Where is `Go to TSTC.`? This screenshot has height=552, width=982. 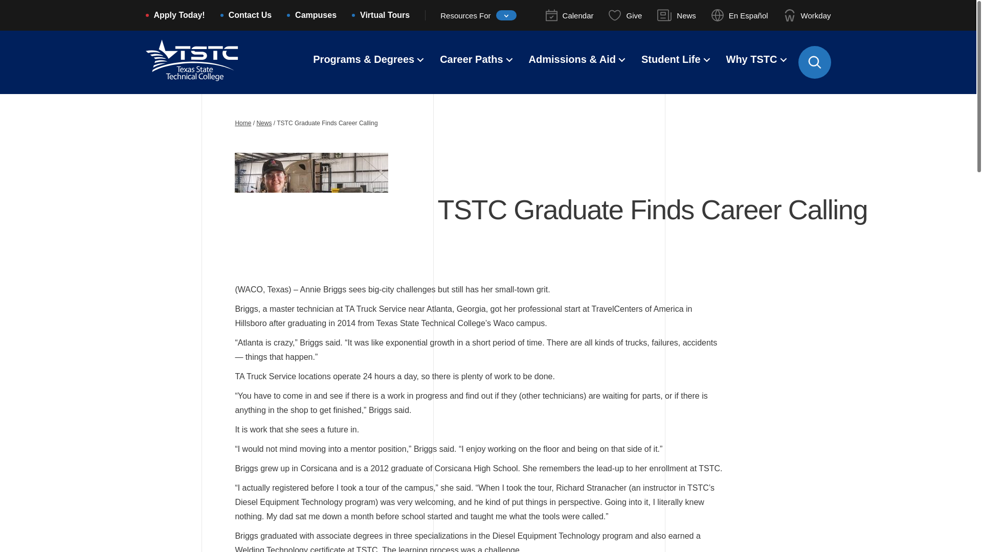 Go to TSTC. is located at coordinates (242, 123).